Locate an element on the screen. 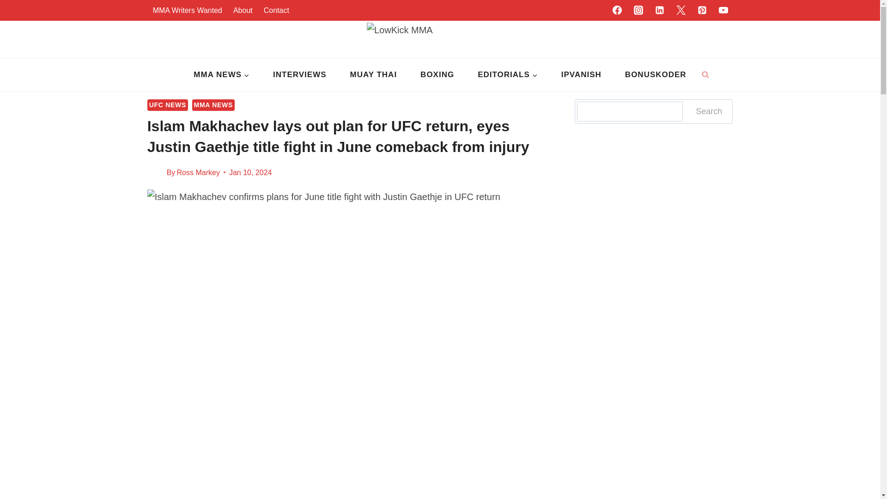  MUAY THAI is located at coordinates (373, 75).